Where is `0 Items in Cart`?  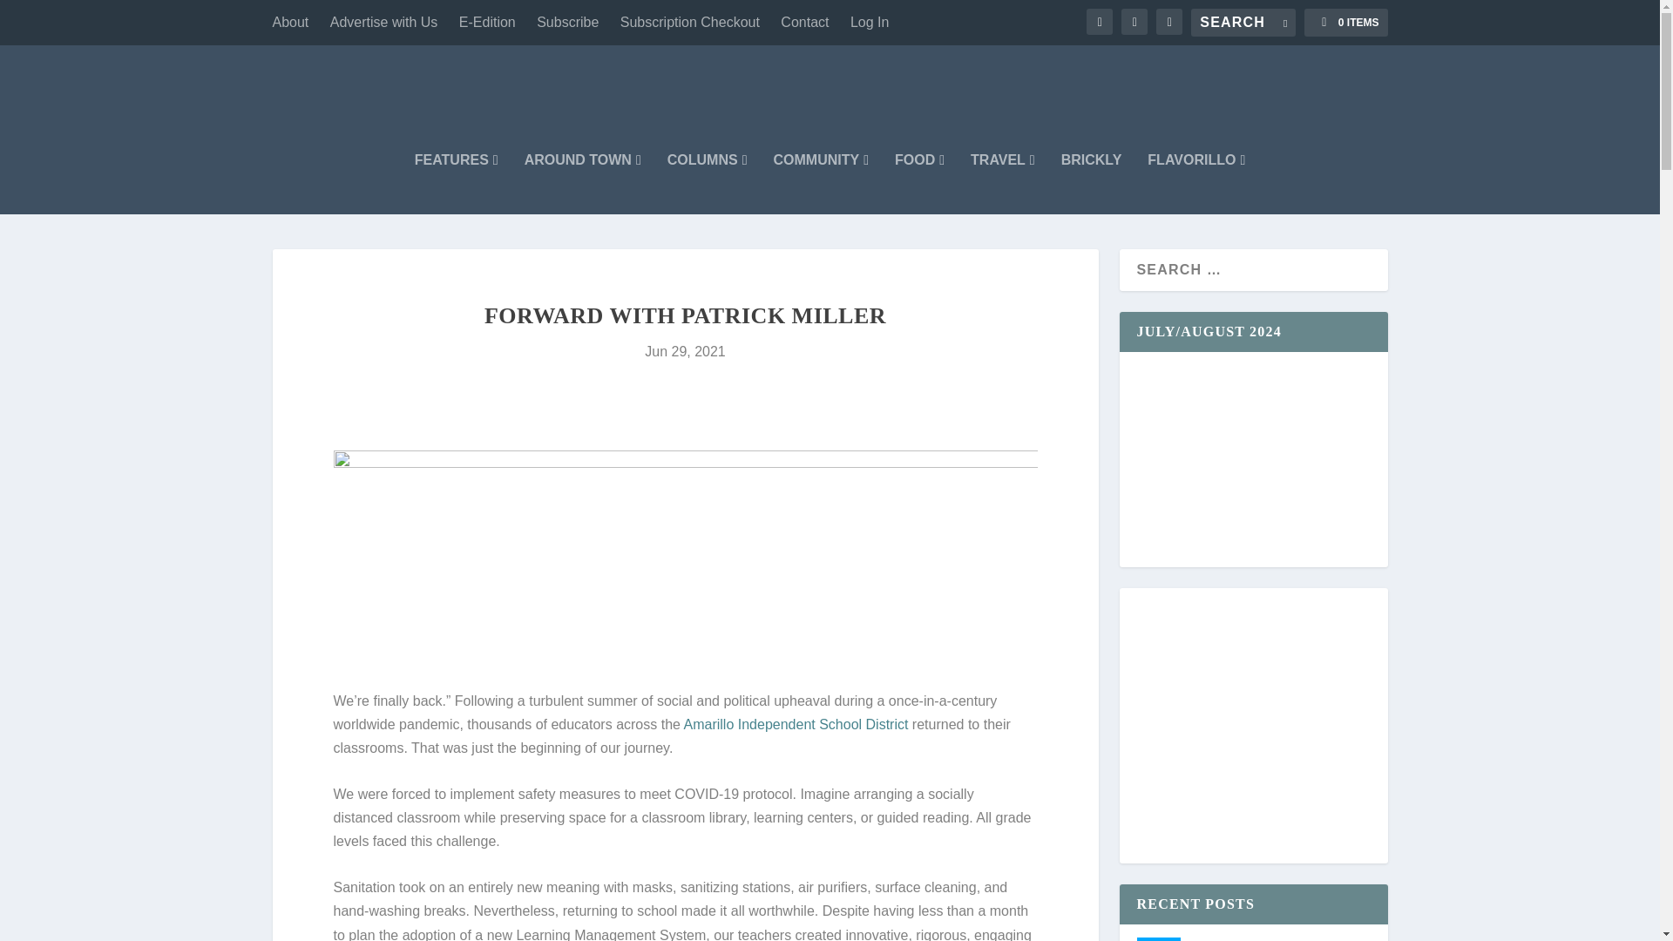
0 Items in Cart is located at coordinates (1345, 23).